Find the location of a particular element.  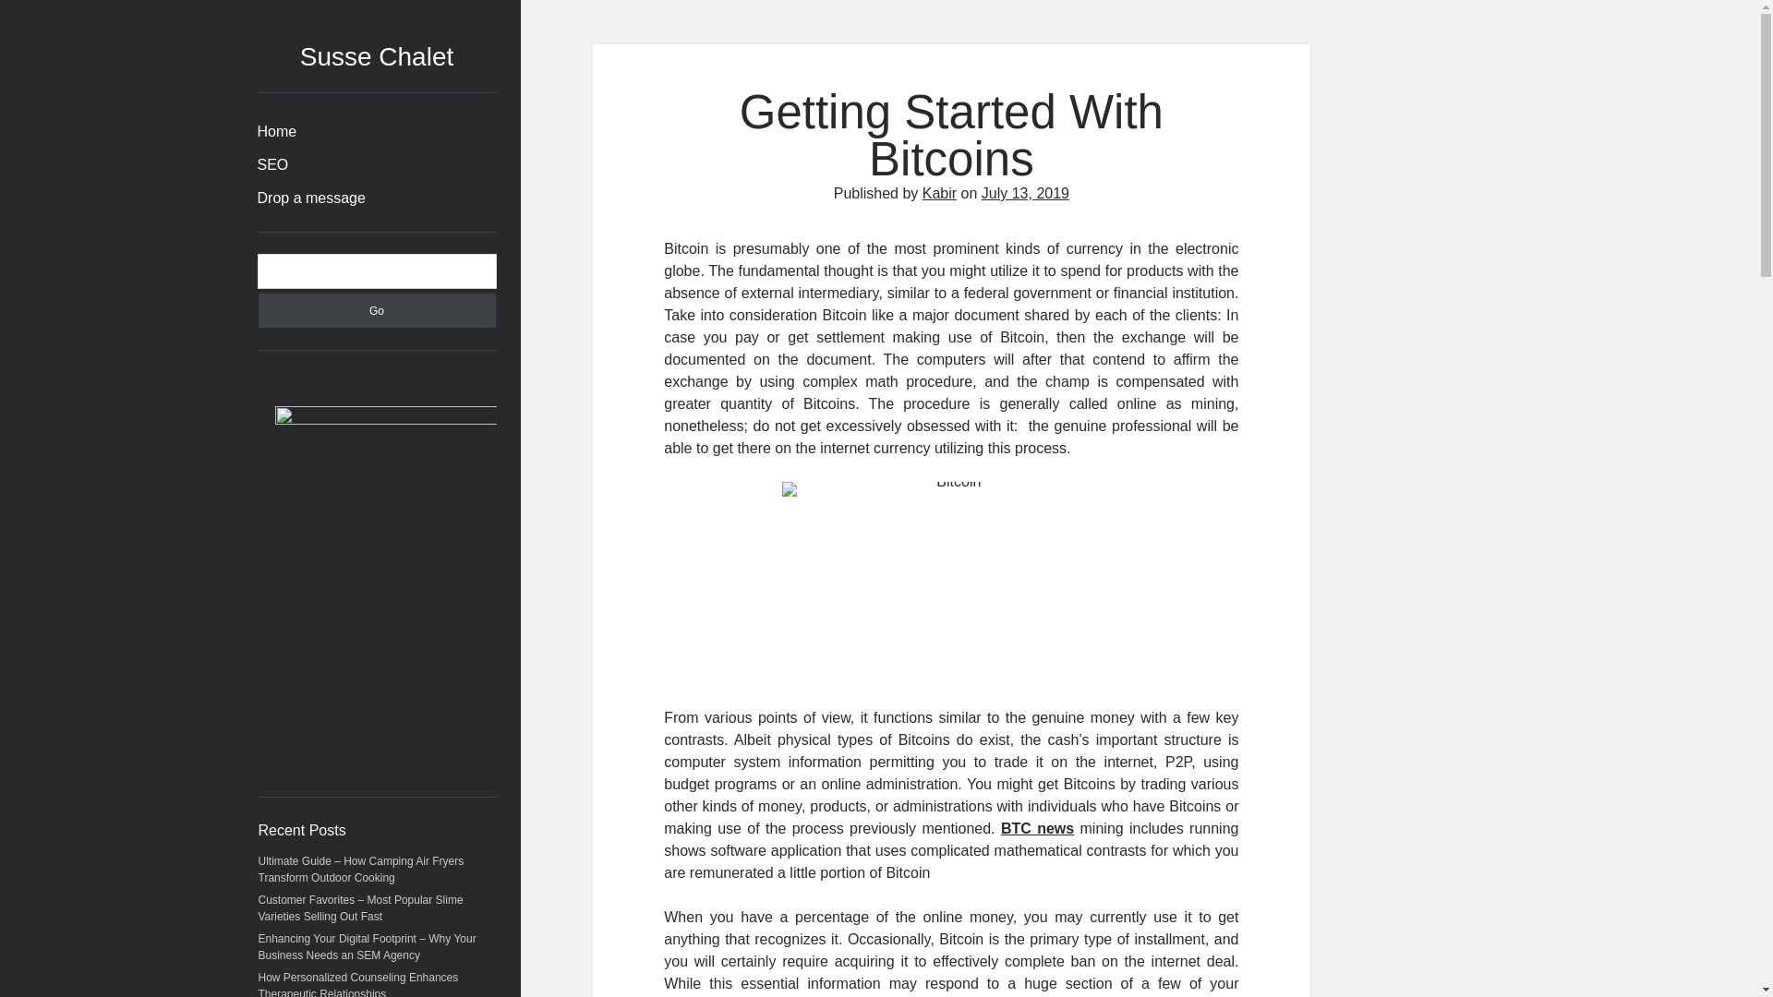

Search for: is located at coordinates (377, 271).